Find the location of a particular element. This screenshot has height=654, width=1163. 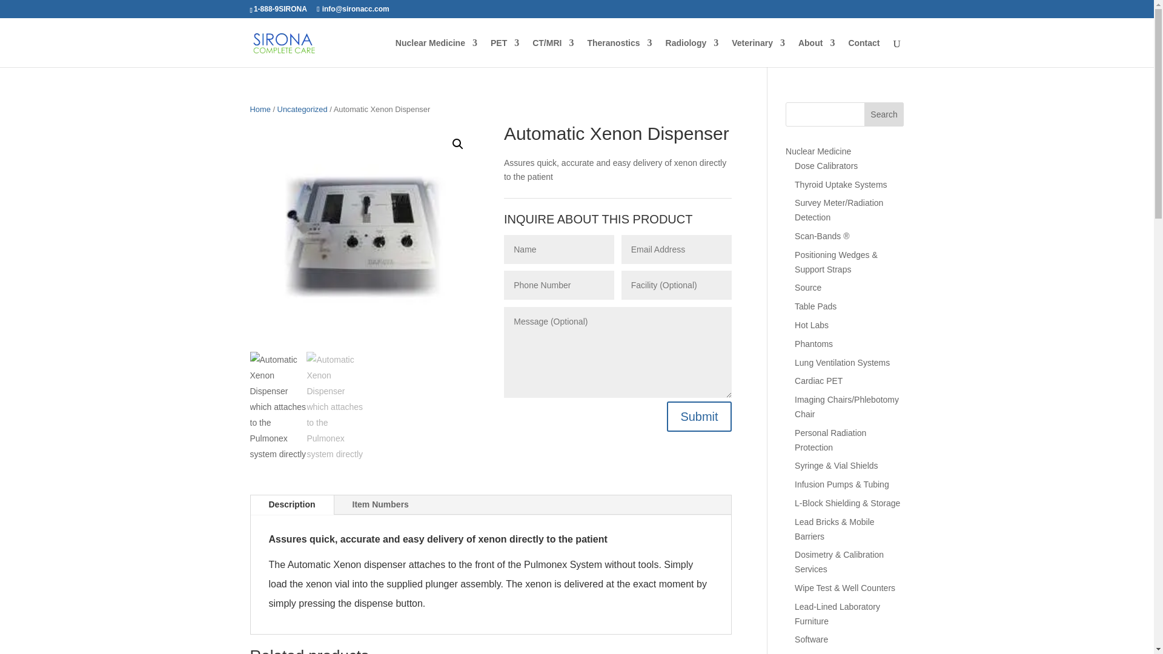

Automatic Xenon Dispenser is located at coordinates (363, 239).